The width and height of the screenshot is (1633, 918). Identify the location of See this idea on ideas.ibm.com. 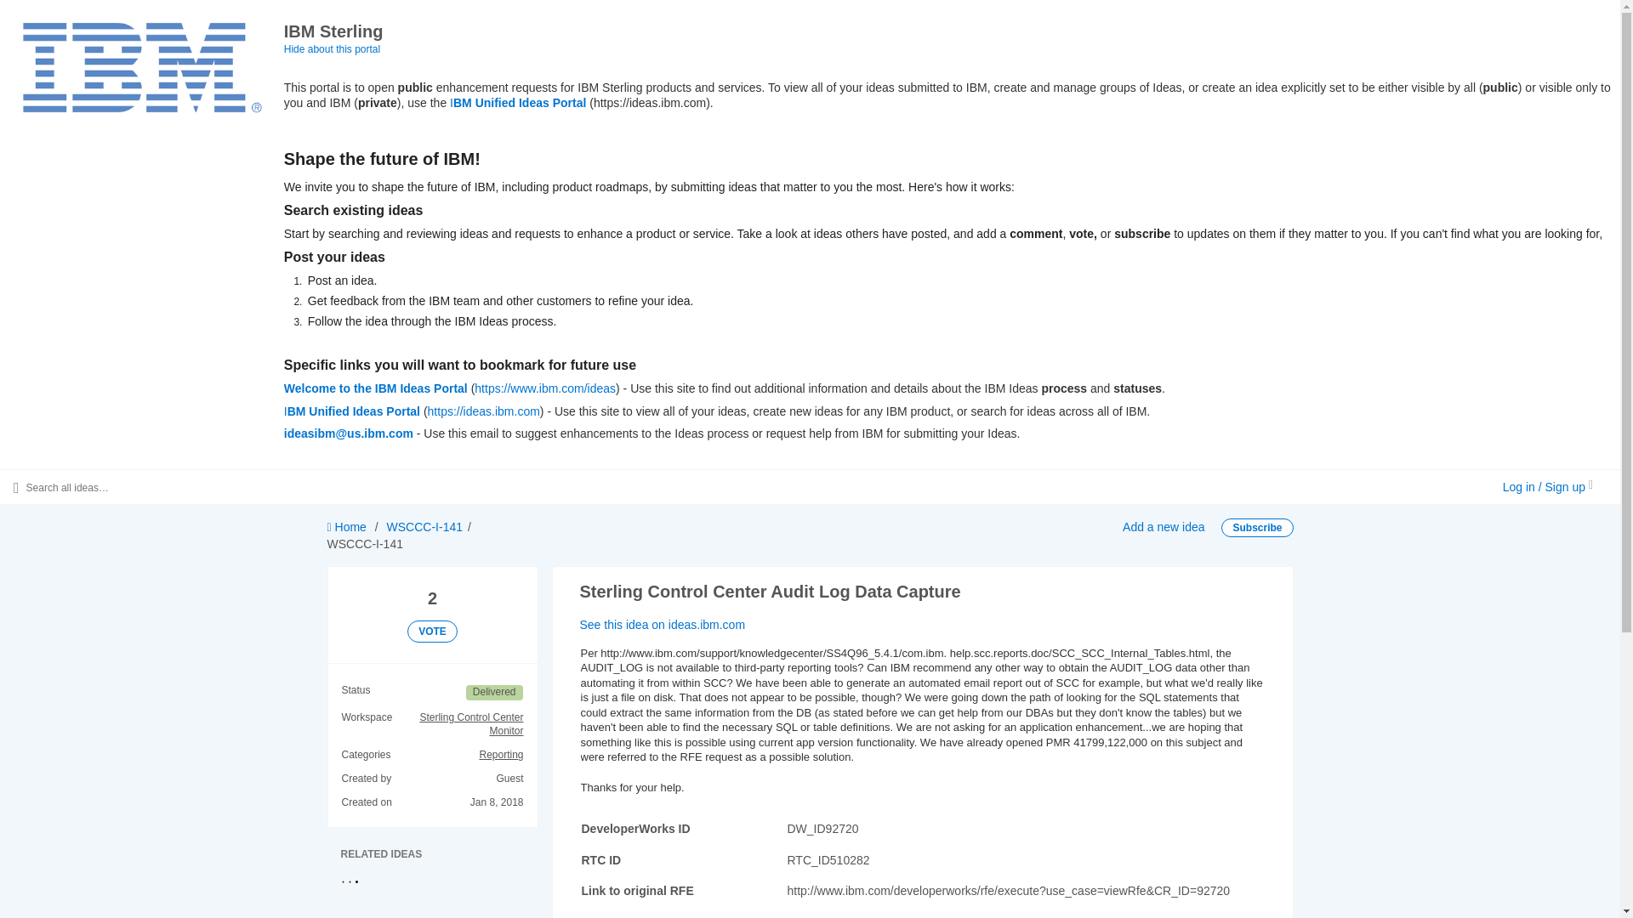
(663, 624).